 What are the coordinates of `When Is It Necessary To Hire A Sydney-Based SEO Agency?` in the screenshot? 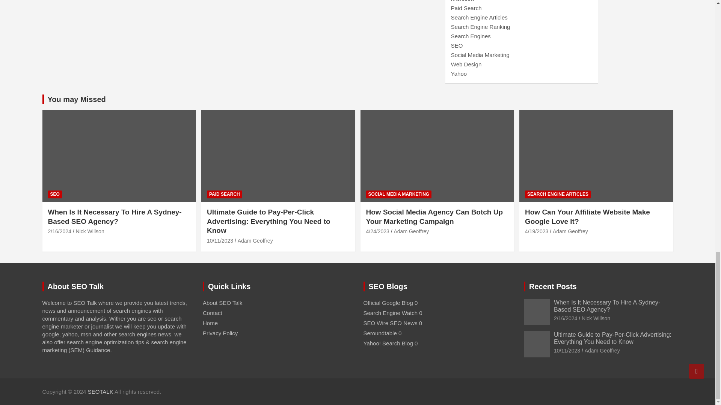 It's located at (60, 231).